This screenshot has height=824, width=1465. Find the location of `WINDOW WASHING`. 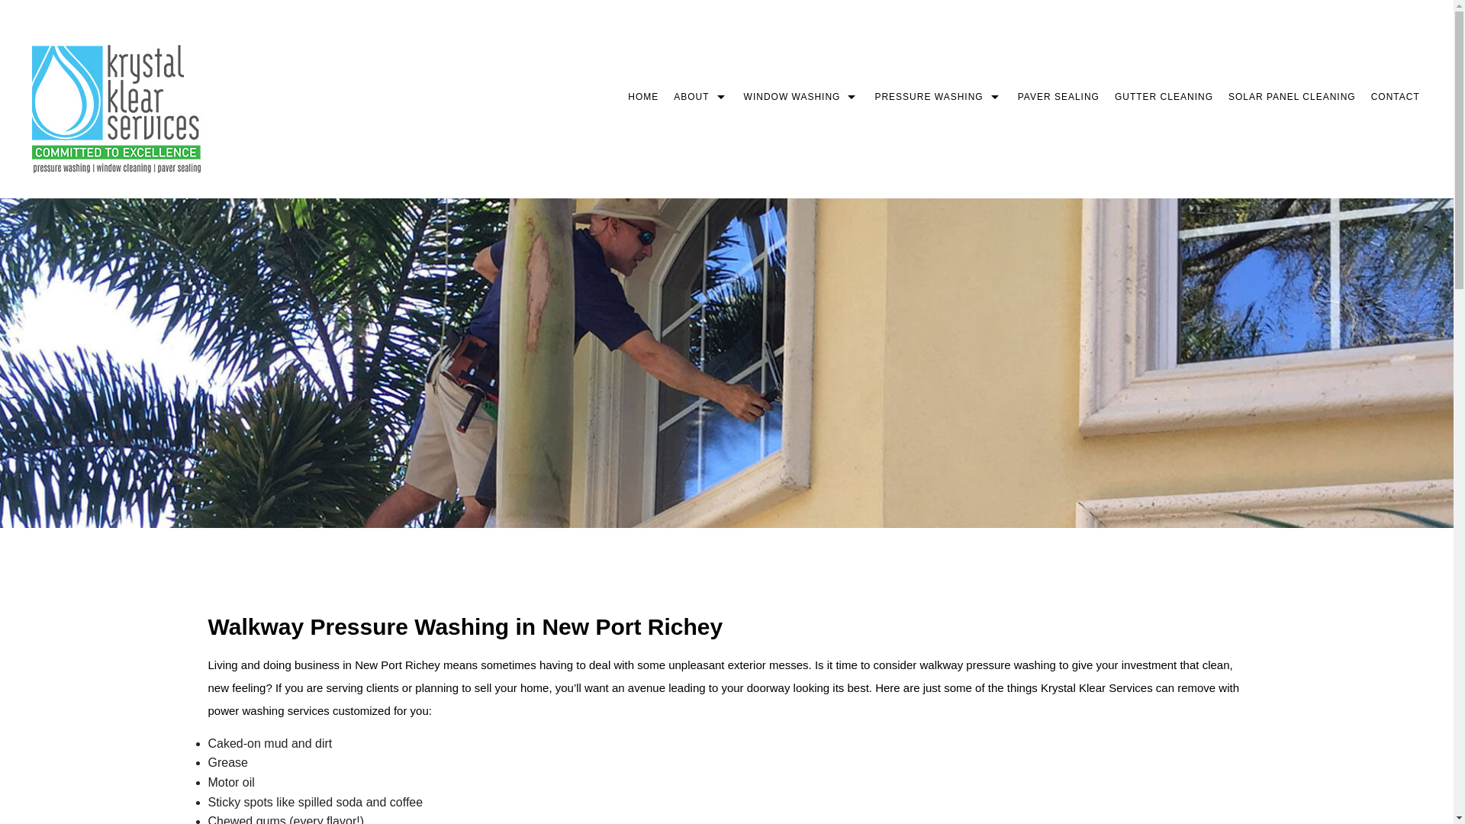

WINDOW WASHING is located at coordinates (801, 97).